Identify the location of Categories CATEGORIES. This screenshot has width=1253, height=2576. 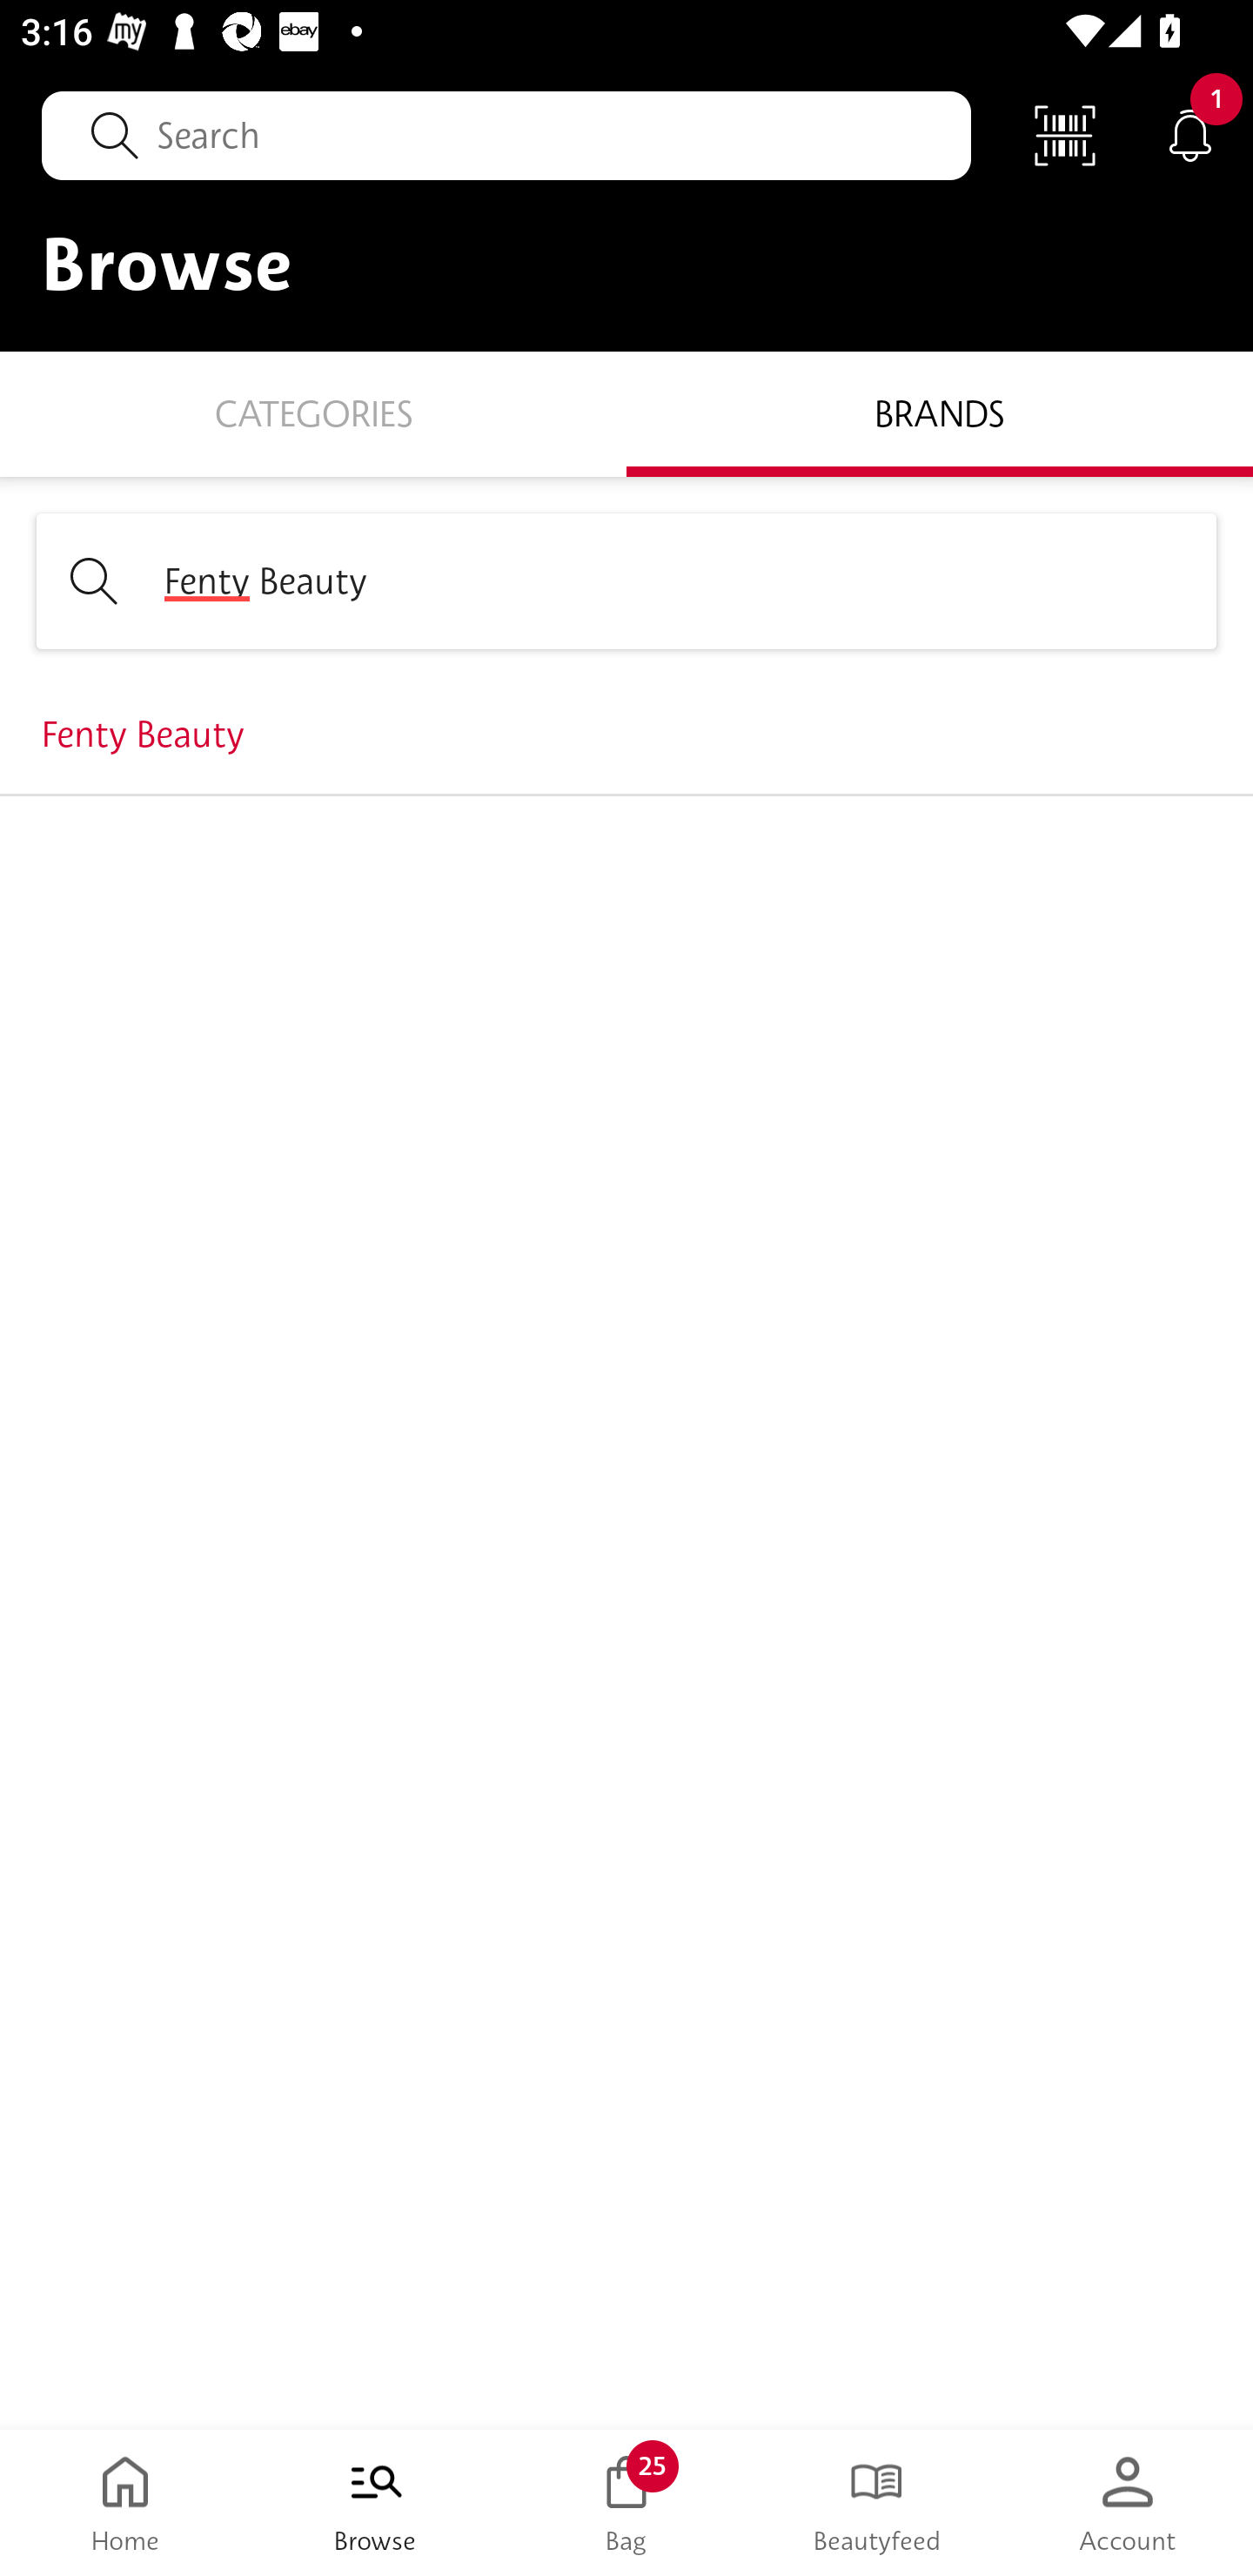
(313, 413).